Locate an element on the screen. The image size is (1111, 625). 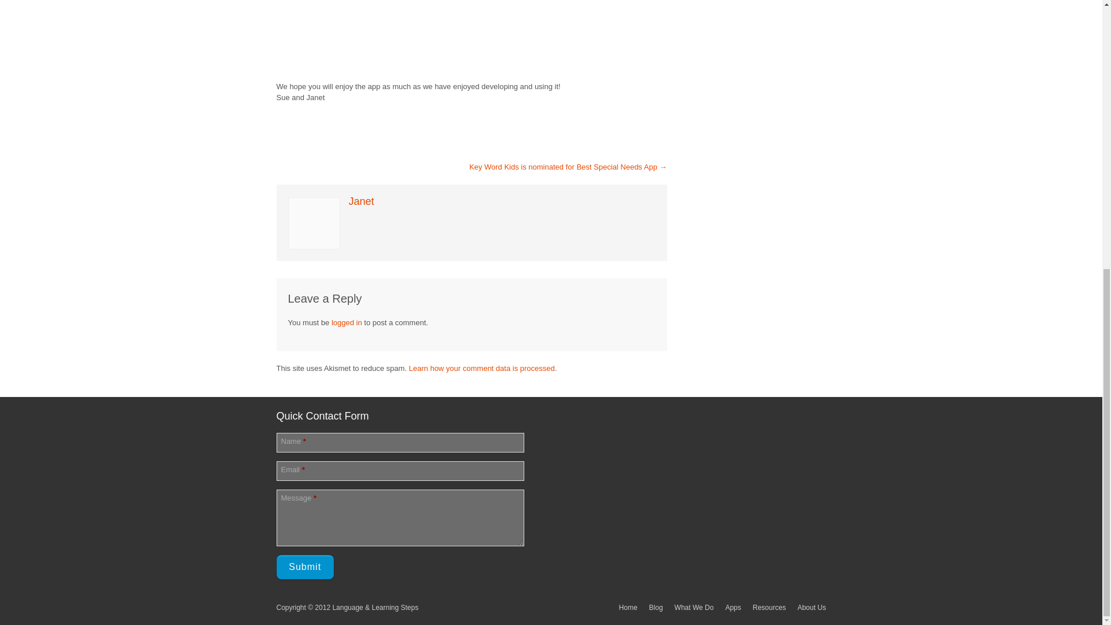
Submit is located at coordinates (306, 567).